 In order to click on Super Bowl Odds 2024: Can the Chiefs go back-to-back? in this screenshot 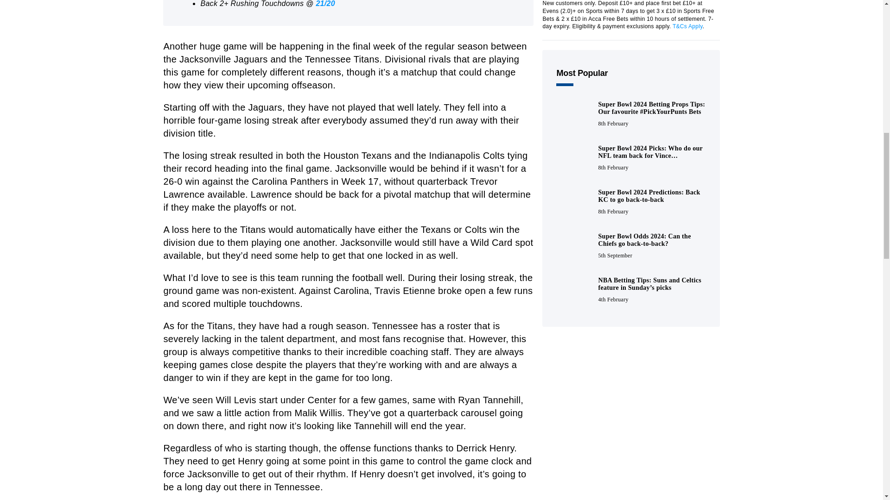, I will do `click(573, 247)`.